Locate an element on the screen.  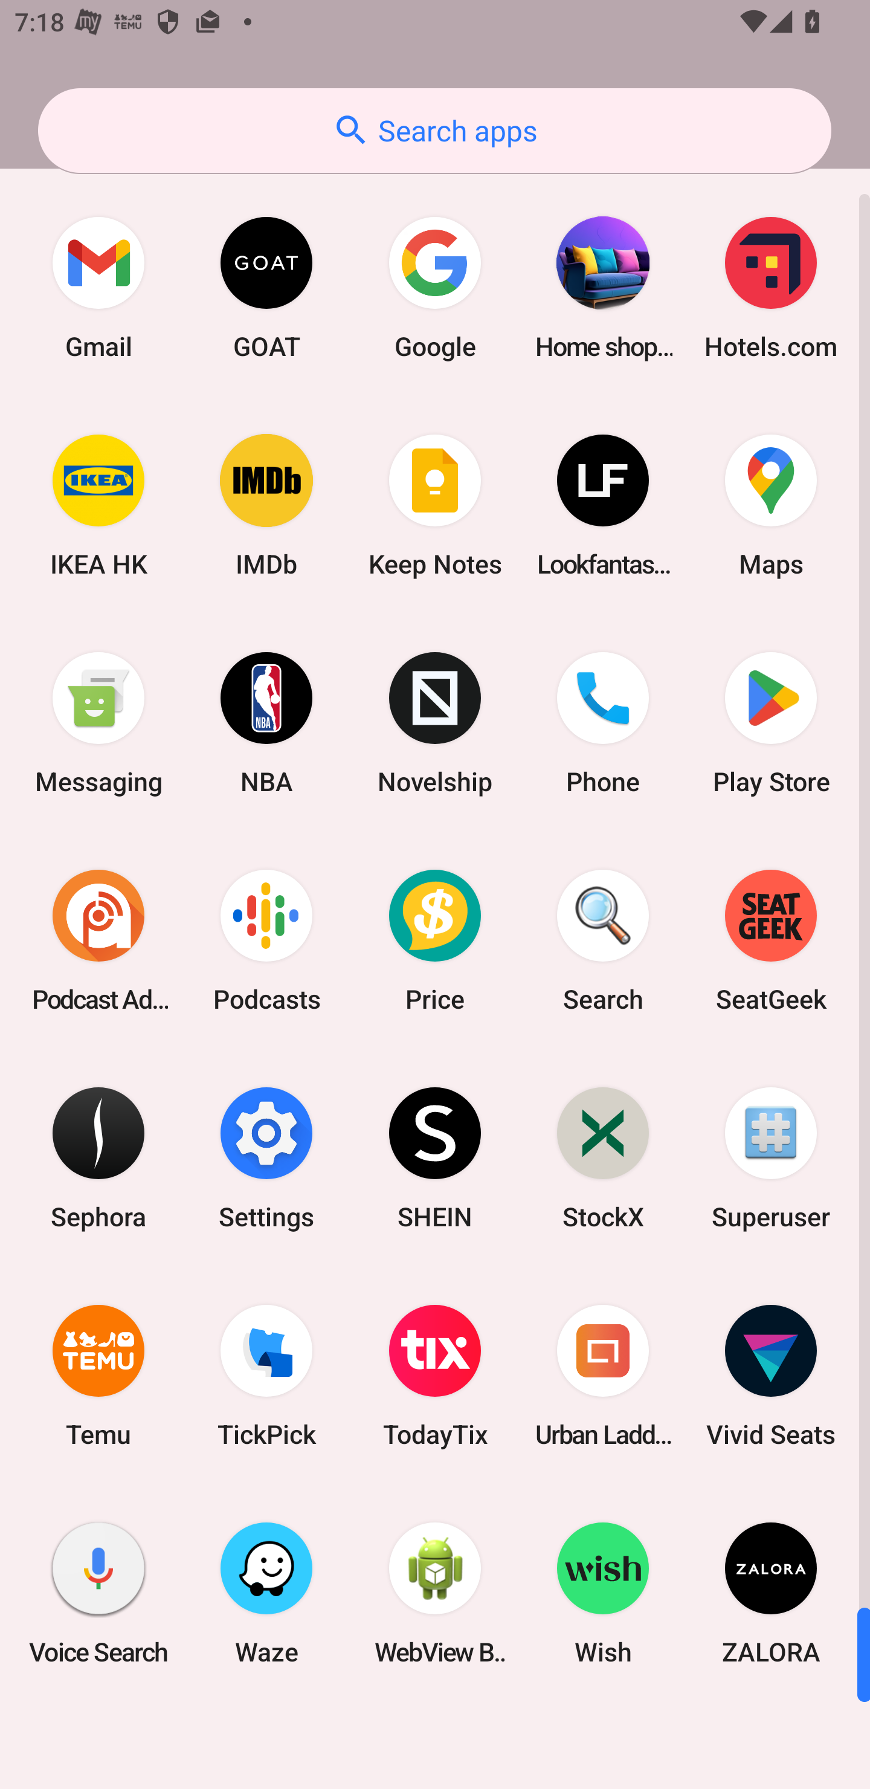
IKEA HK is located at coordinates (98, 505).